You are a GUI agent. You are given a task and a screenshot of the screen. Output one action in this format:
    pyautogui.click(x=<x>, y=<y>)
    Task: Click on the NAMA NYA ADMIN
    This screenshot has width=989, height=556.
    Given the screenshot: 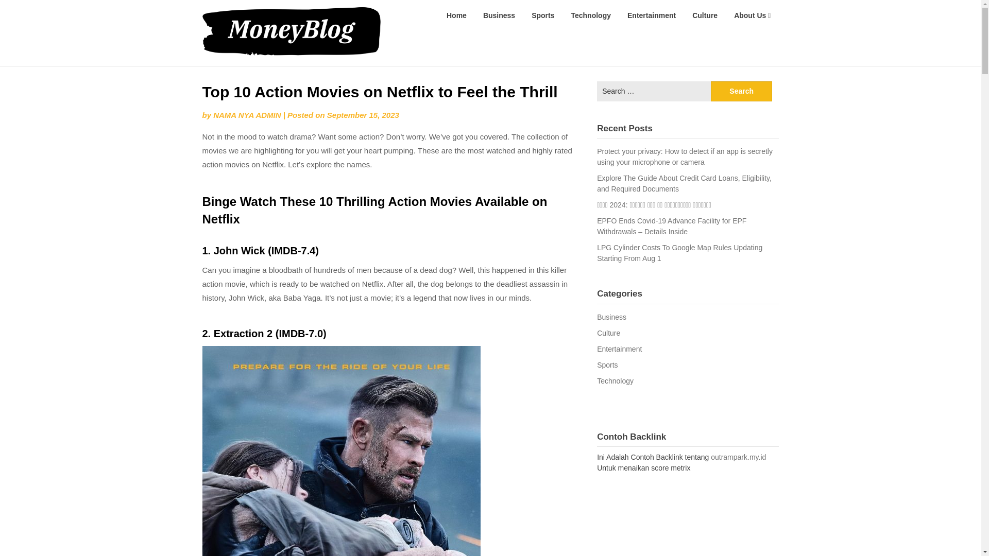 What is the action you would take?
    pyautogui.click(x=247, y=115)
    